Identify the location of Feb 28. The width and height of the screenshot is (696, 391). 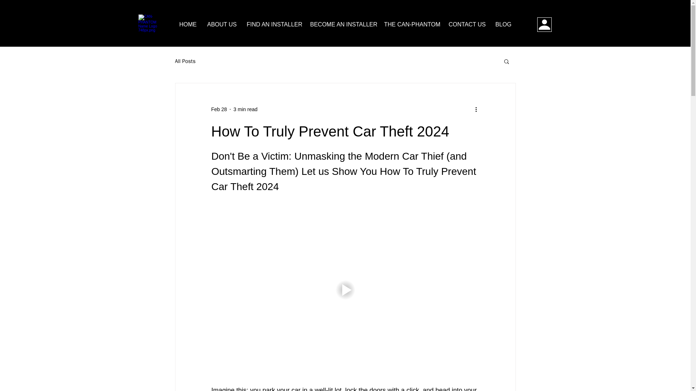
(219, 109).